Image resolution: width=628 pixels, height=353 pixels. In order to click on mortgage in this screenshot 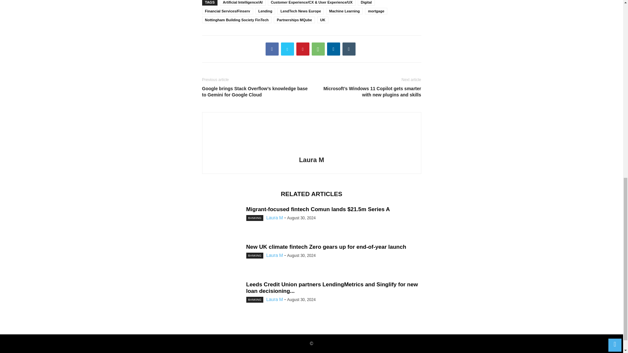, I will do `click(376, 11)`.